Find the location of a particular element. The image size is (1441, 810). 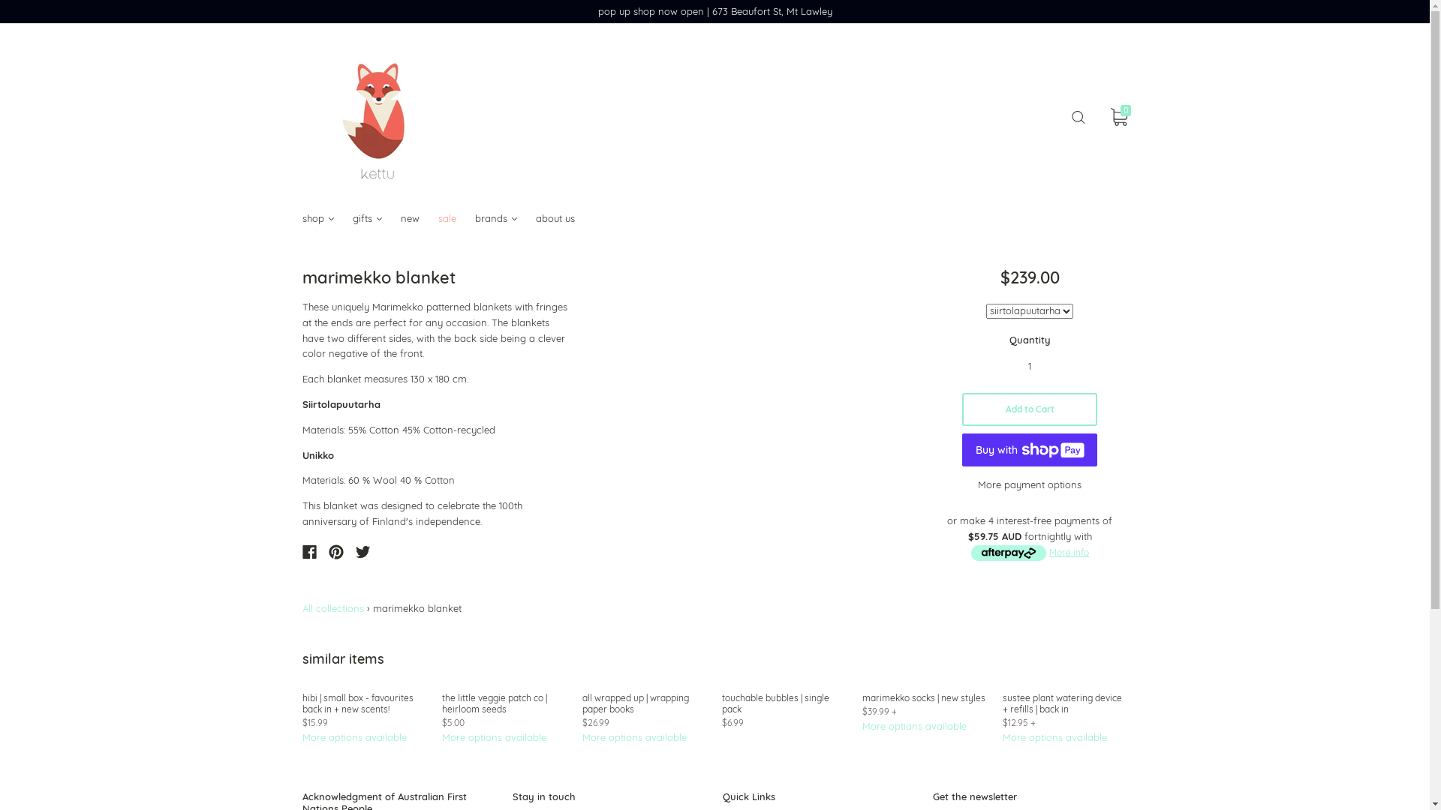

More info is located at coordinates (1069, 552).